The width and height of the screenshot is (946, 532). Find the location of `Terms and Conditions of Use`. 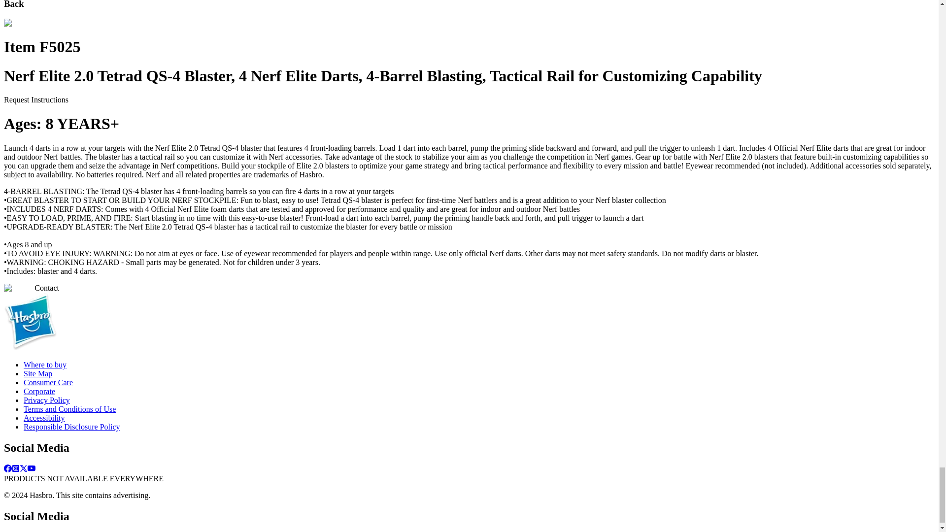

Terms and Conditions of Use is located at coordinates (69, 409).